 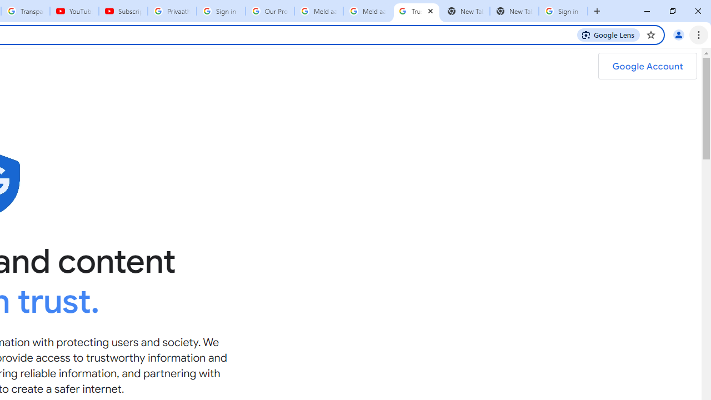 I want to click on Search with Google Lens, so click(x=609, y=34).